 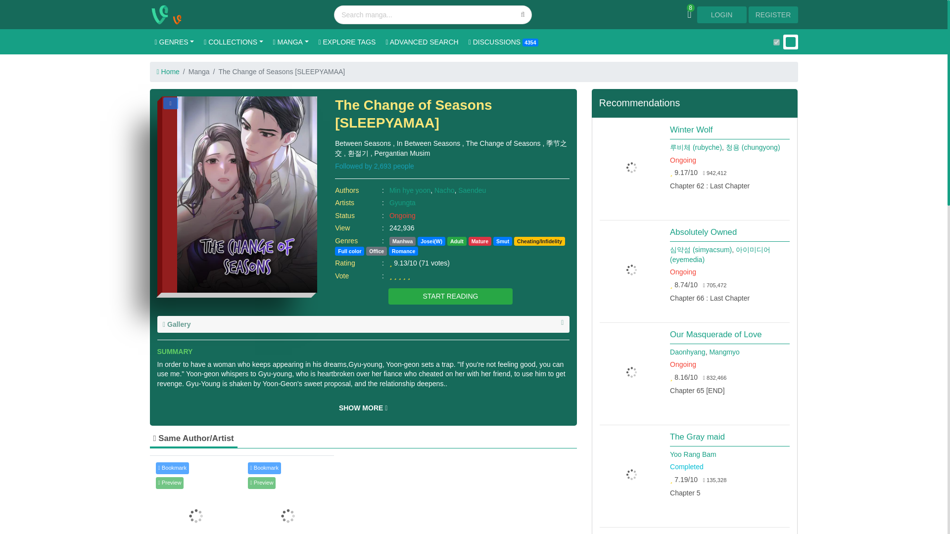 I want to click on REGISTER, so click(x=773, y=15).